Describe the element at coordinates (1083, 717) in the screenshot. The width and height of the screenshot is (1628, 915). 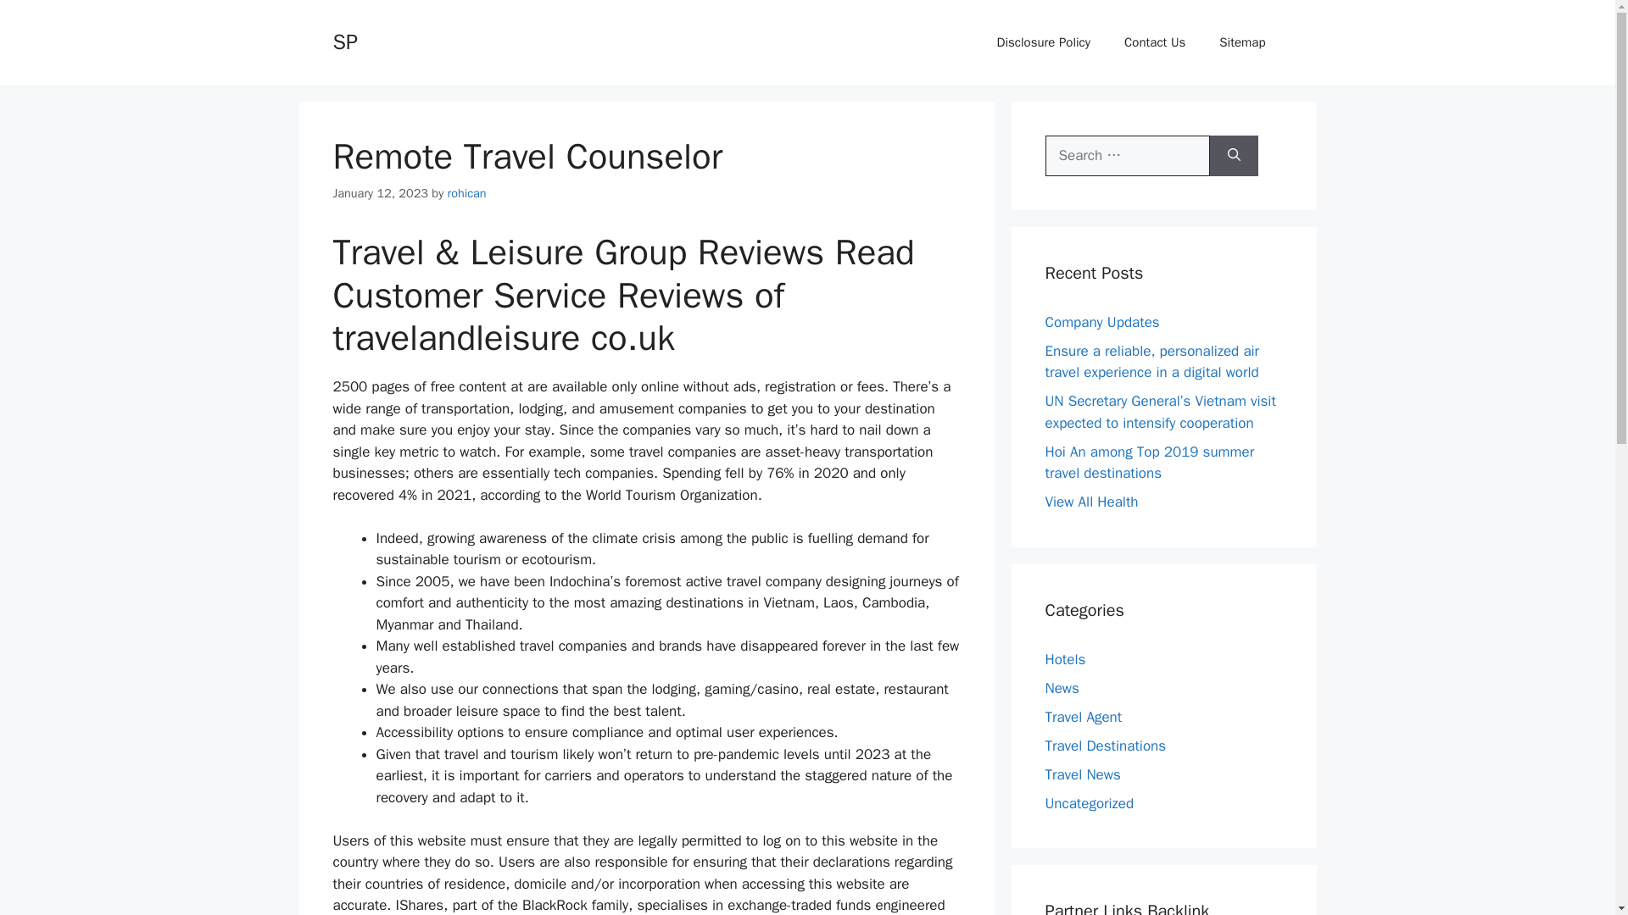
I see `Travel Agent` at that location.